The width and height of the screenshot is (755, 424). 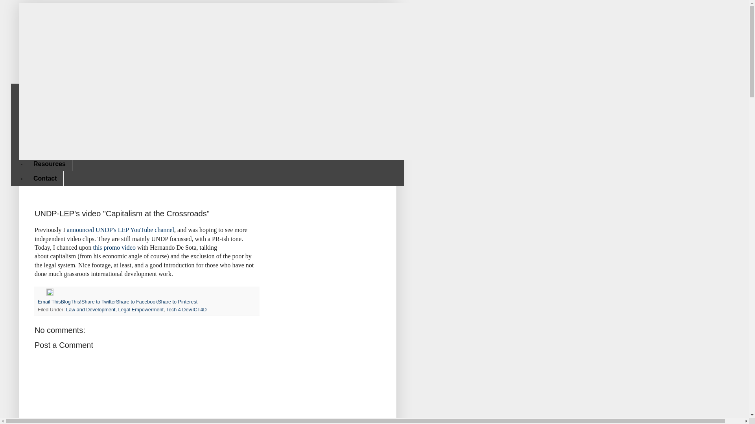 I want to click on Contact, so click(x=45, y=178).